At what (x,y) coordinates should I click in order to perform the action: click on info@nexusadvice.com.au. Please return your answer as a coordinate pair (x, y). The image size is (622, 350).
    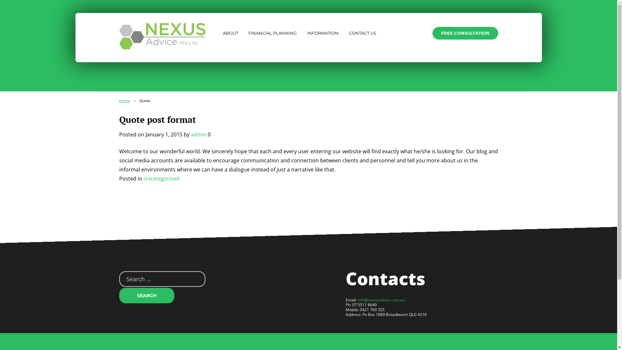
    Looking at the image, I should click on (381, 300).